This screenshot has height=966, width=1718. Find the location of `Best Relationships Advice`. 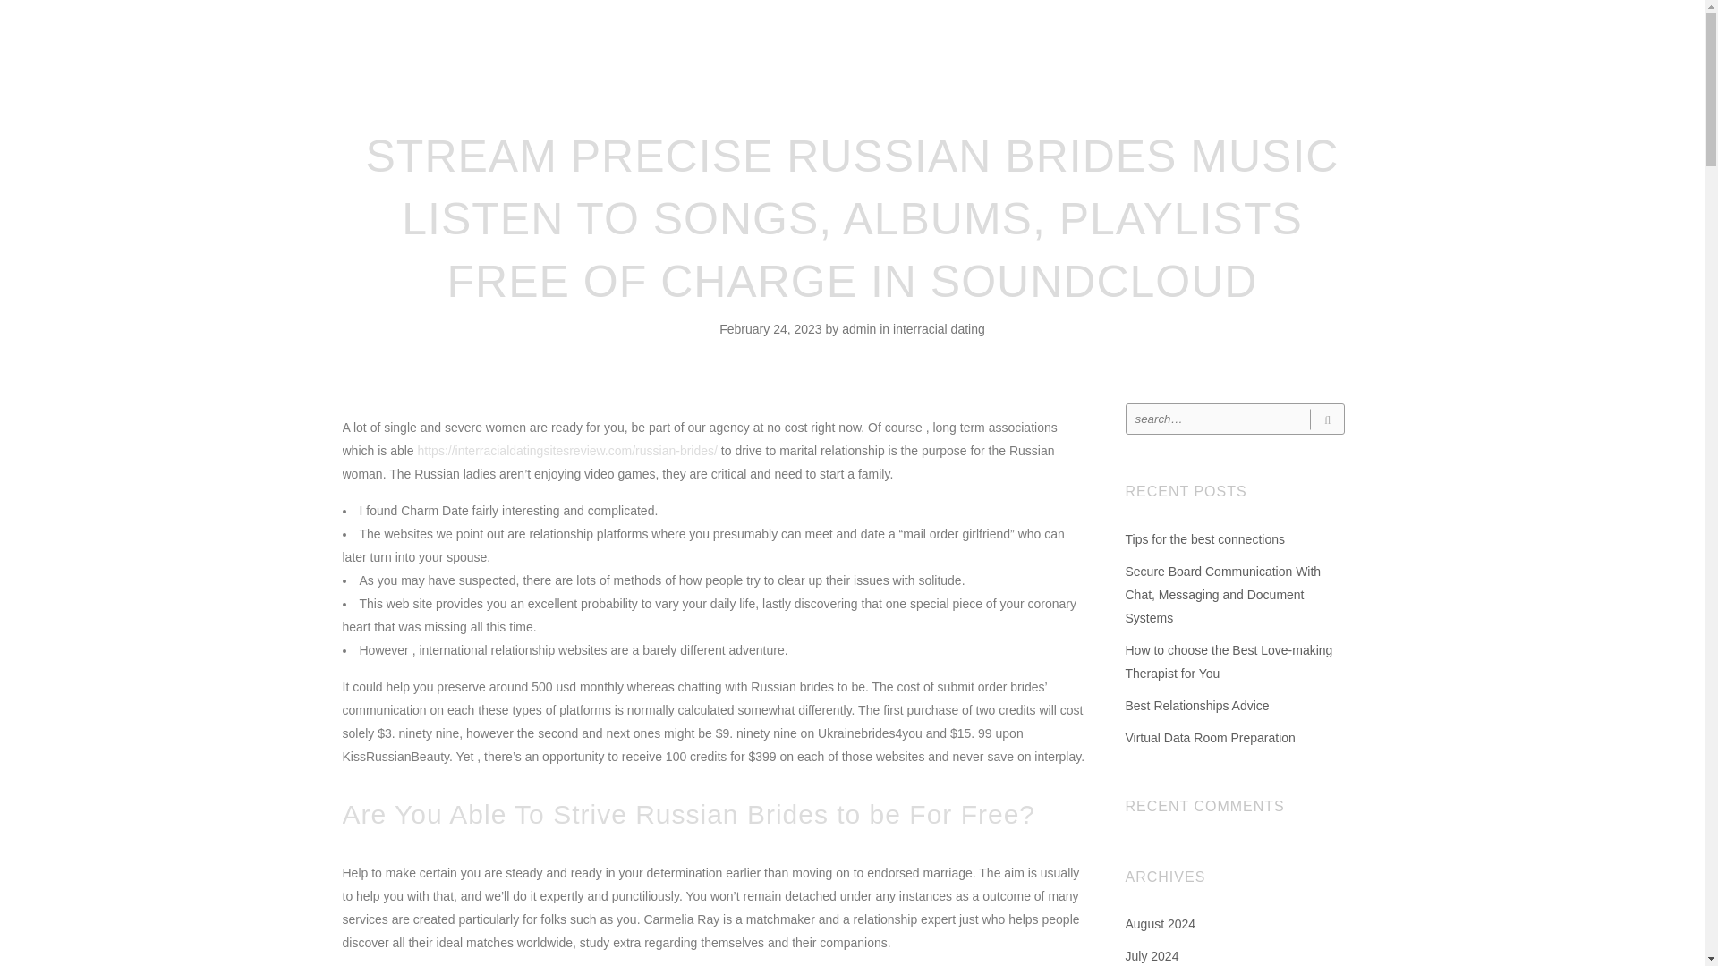

Best Relationships Advice is located at coordinates (1197, 705).